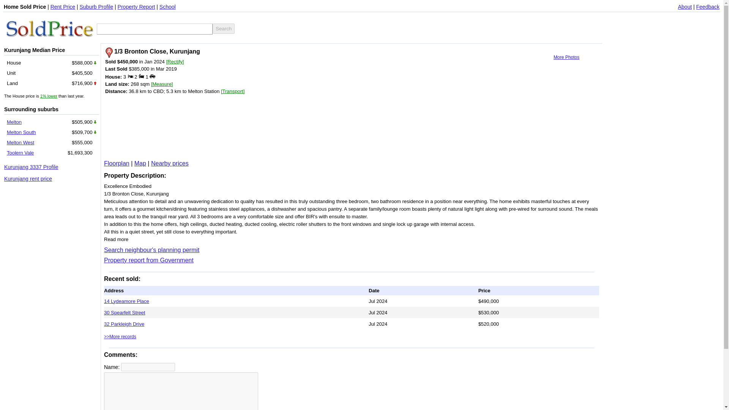 The height and width of the screenshot is (410, 729). Describe the element at coordinates (685, 6) in the screenshot. I see `About` at that location.